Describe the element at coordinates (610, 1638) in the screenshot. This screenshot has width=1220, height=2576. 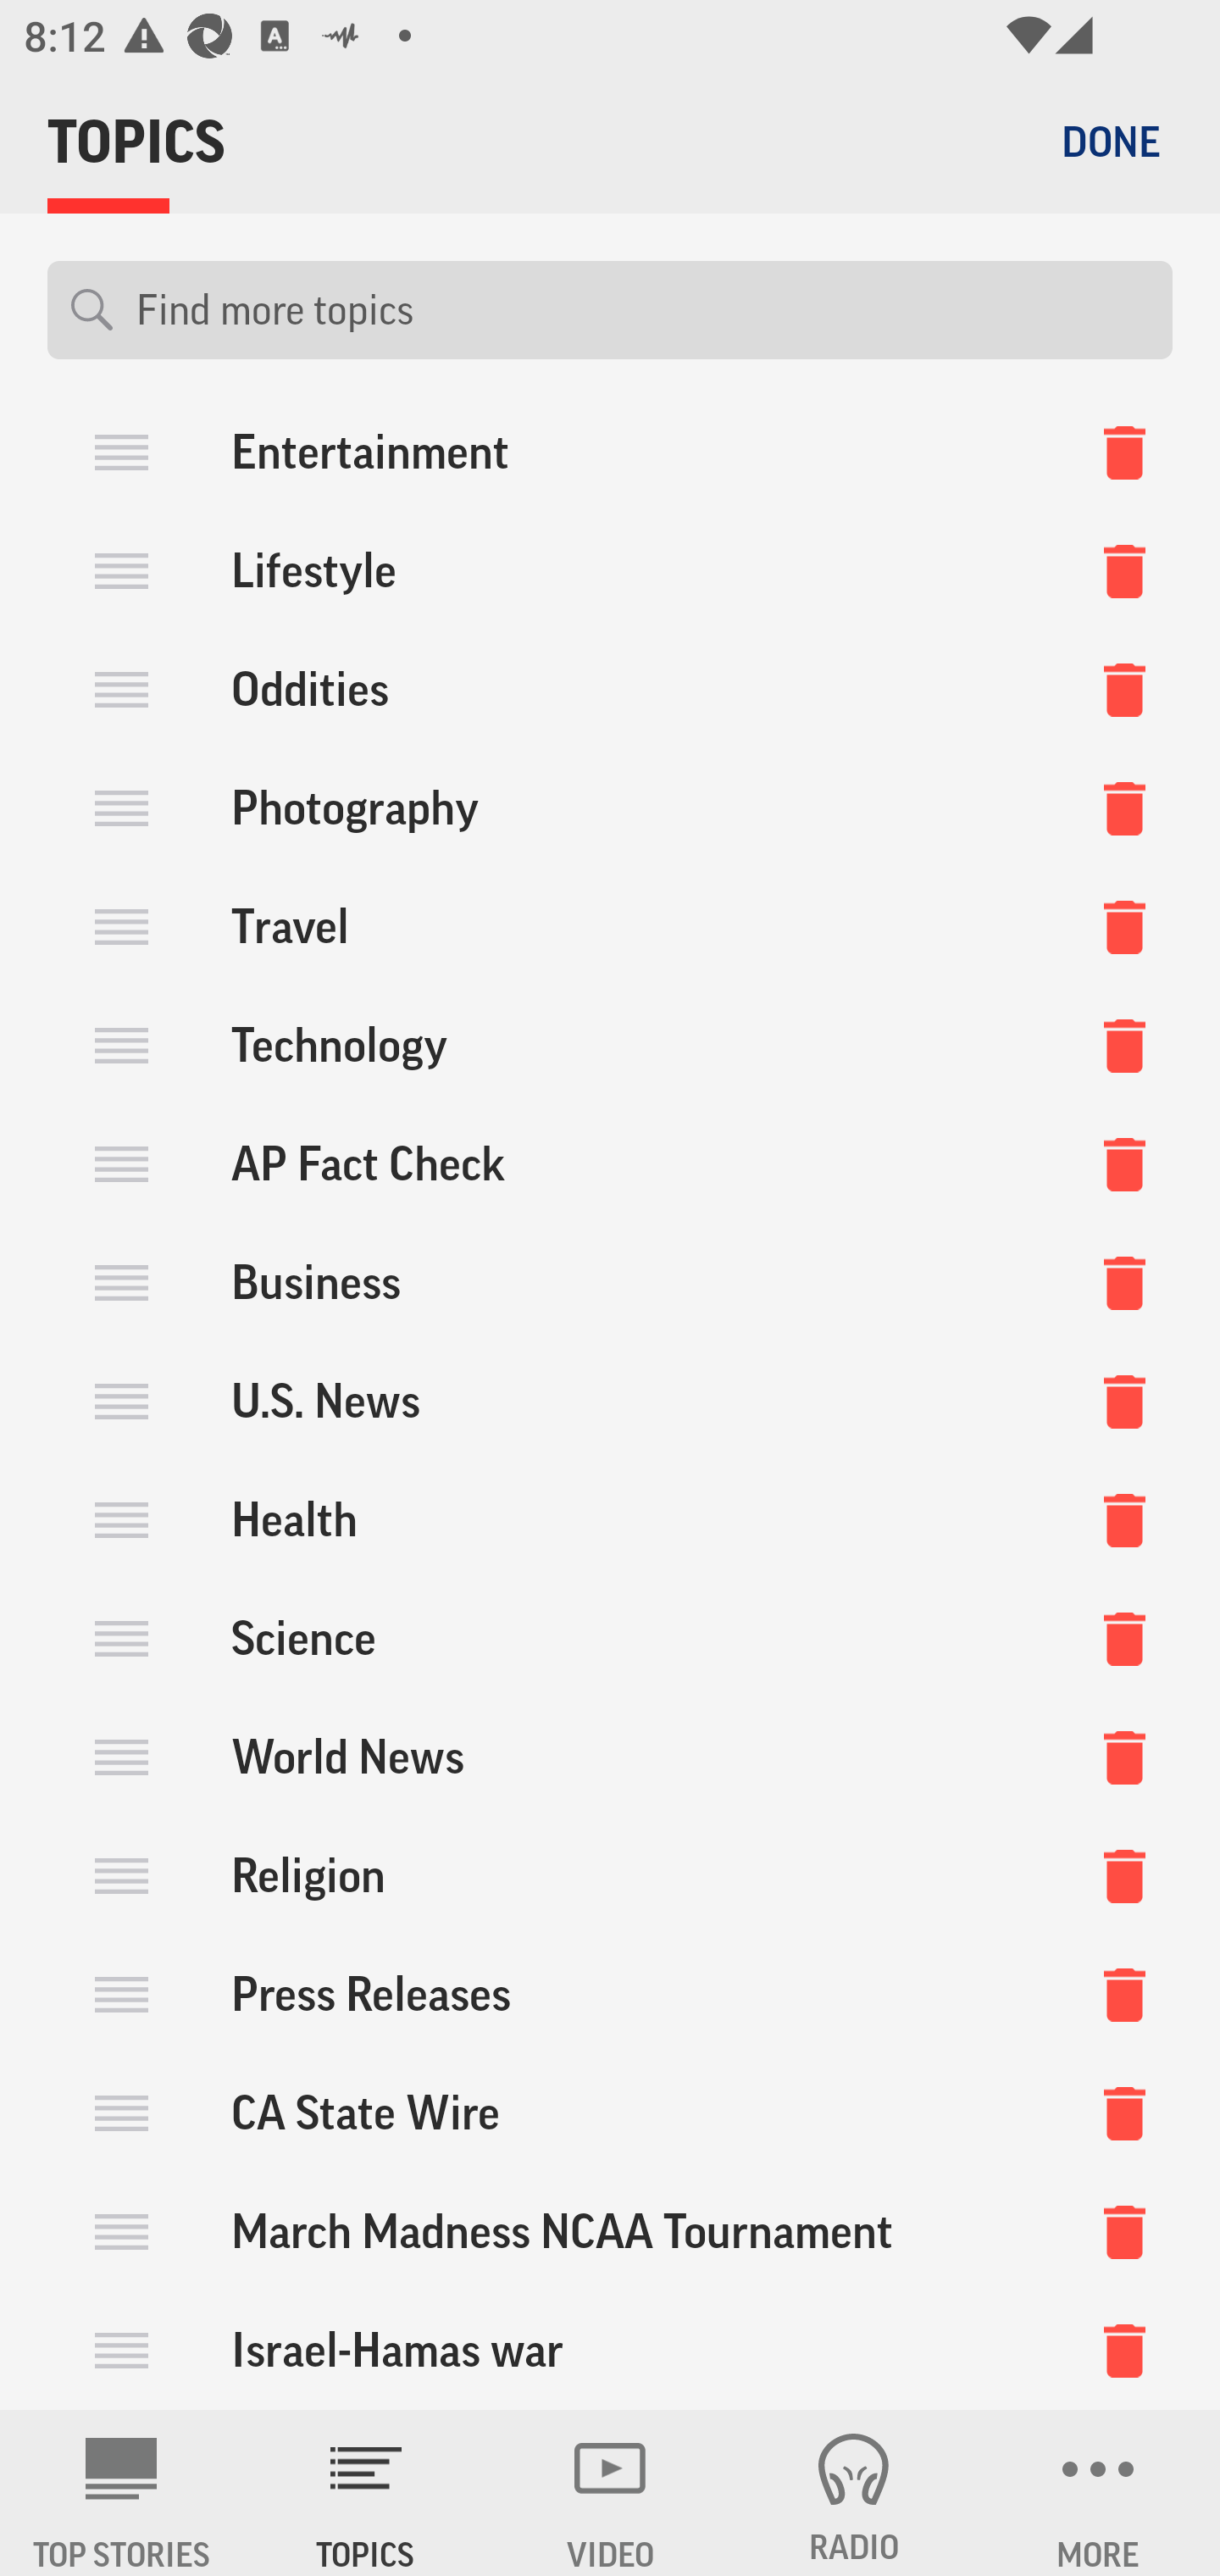
I see `Science` at that location.